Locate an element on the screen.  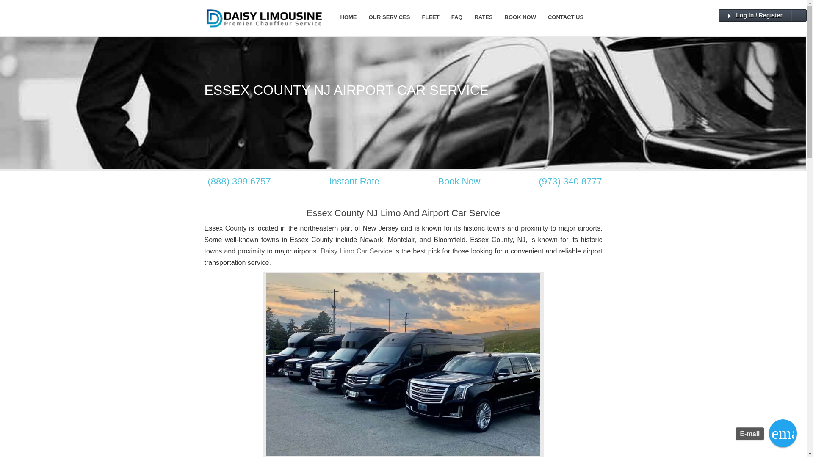
Daisy Limo Car Service is located at coordinates (356, 251).